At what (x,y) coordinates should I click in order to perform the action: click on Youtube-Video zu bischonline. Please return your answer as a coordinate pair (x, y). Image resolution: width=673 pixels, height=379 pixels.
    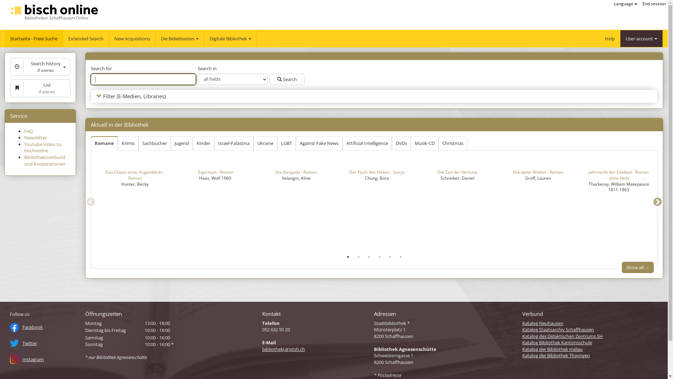
    Looking at the image, I should click on (43, 147).